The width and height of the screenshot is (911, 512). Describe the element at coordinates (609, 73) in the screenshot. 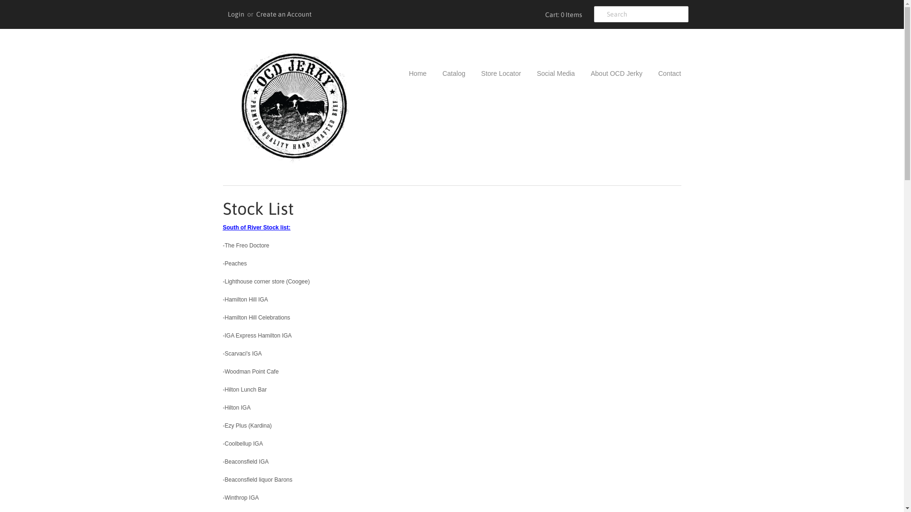

I see `About OCD Jerky` at that location.